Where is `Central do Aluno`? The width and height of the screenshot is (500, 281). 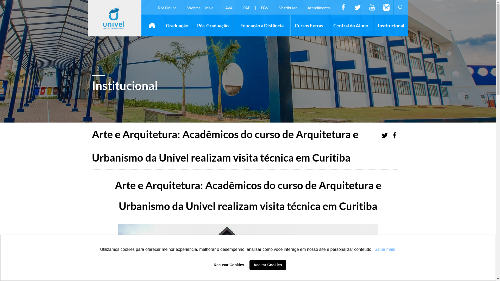
Central do Aluno is located at coordinates (351, 25).